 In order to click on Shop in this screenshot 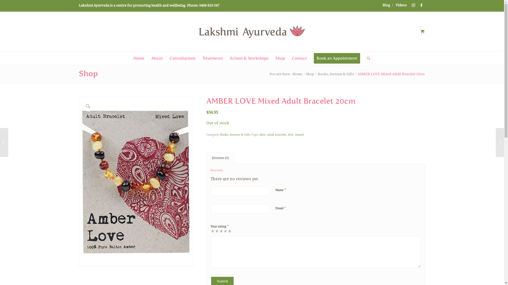, I will do `click(310, 74)`.